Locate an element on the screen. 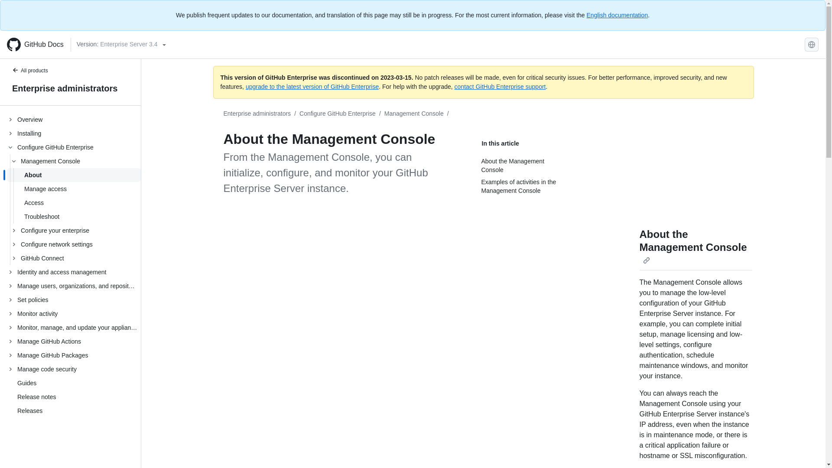  English documentation is located at coordinates (617, 15).